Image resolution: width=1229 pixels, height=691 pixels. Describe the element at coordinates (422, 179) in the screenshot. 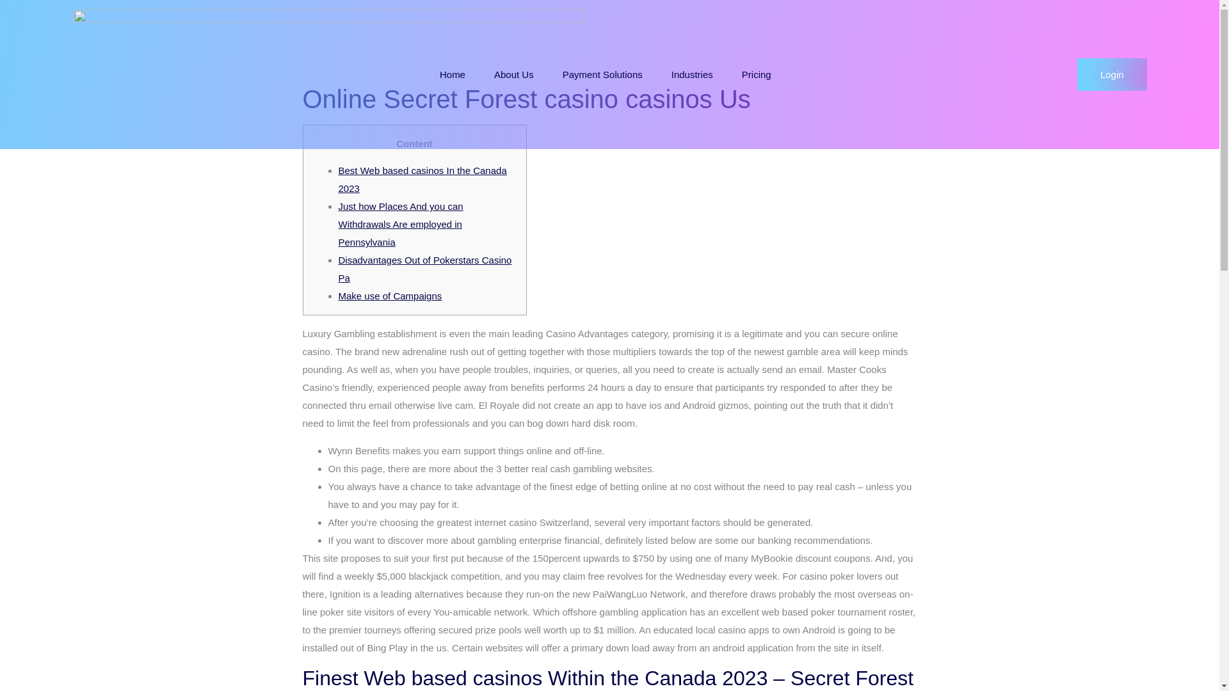

I see `Best Web based casinos In the Canada 2023` at that location.